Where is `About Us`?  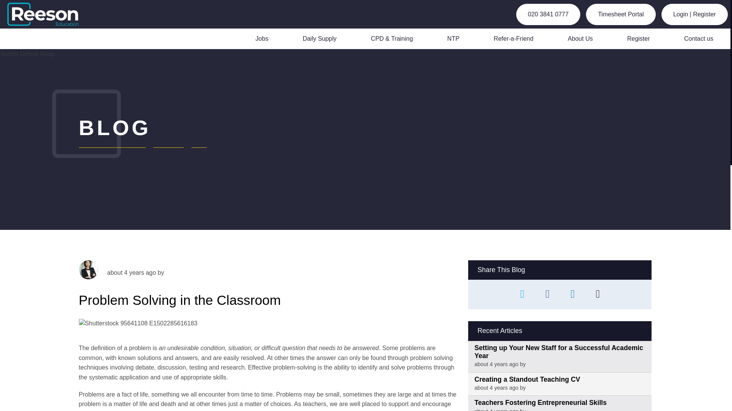 About Us is located at coordinates (580, 38).